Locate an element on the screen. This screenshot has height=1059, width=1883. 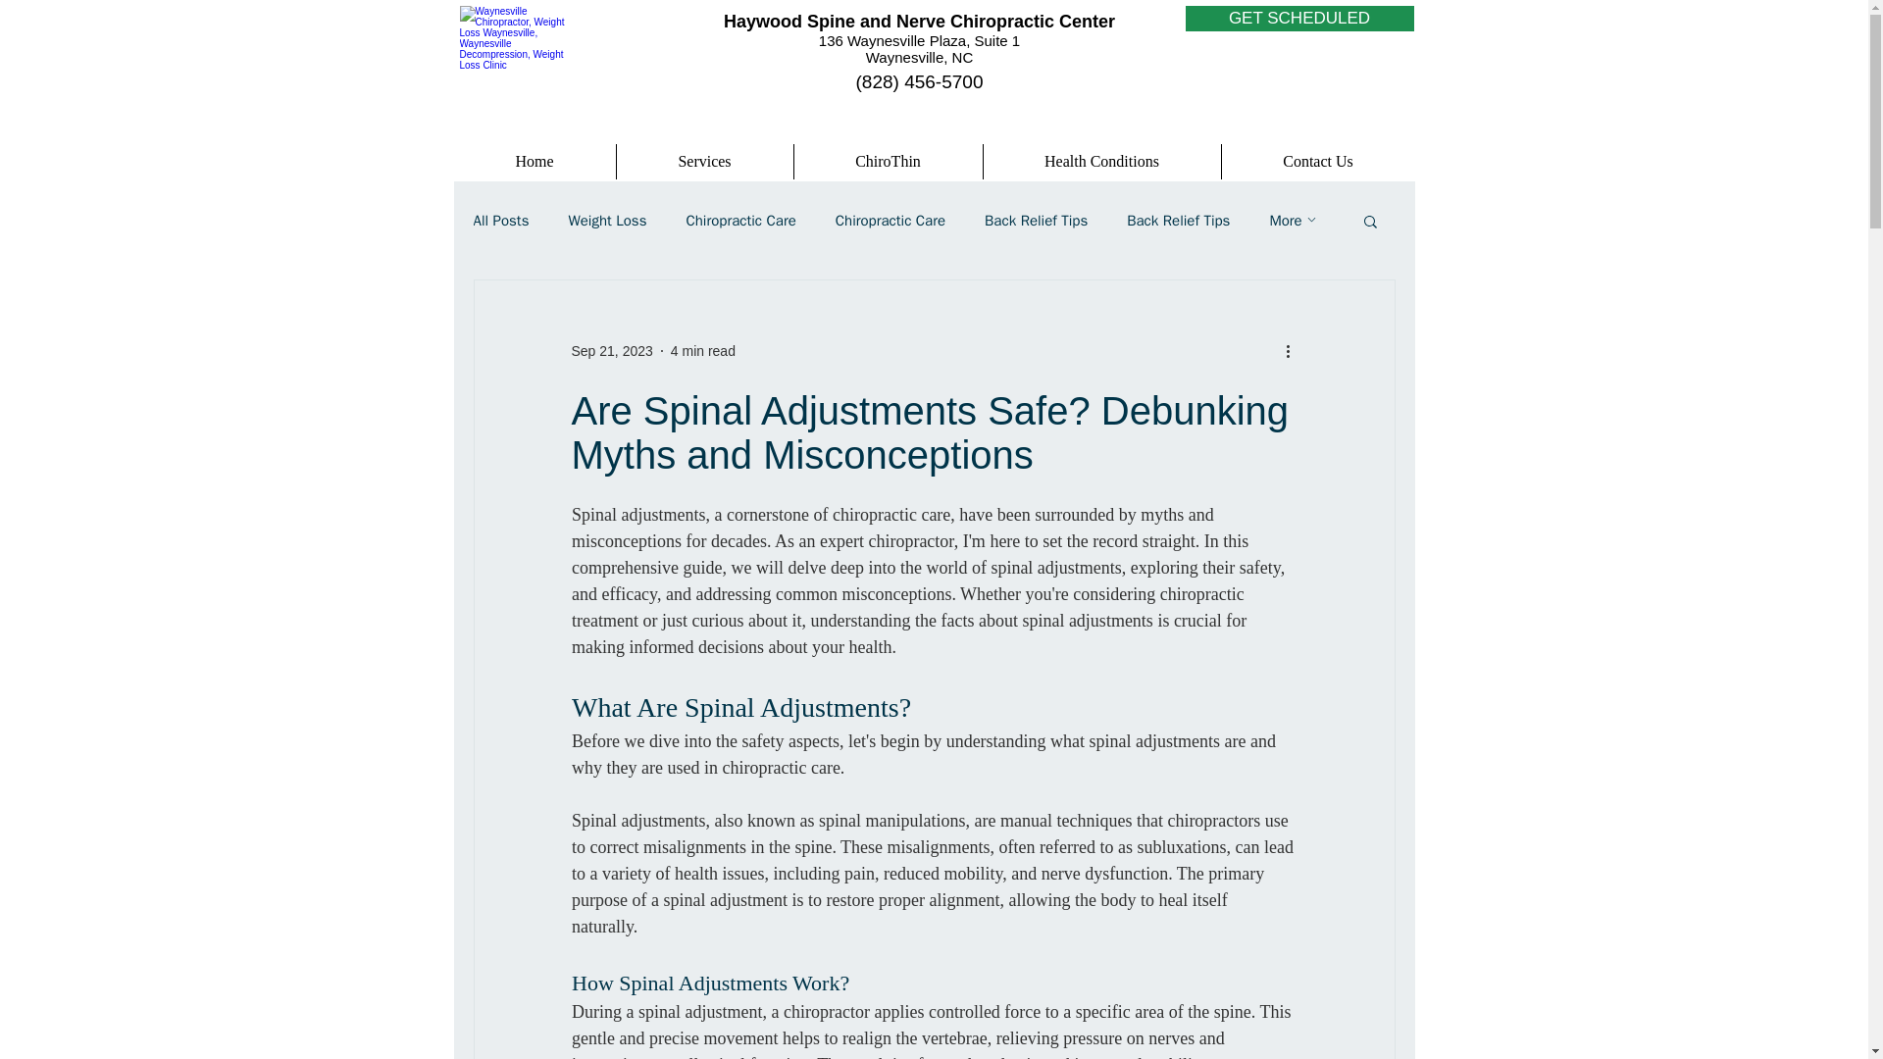
ChiroThin is located at coordinates (889, 161).